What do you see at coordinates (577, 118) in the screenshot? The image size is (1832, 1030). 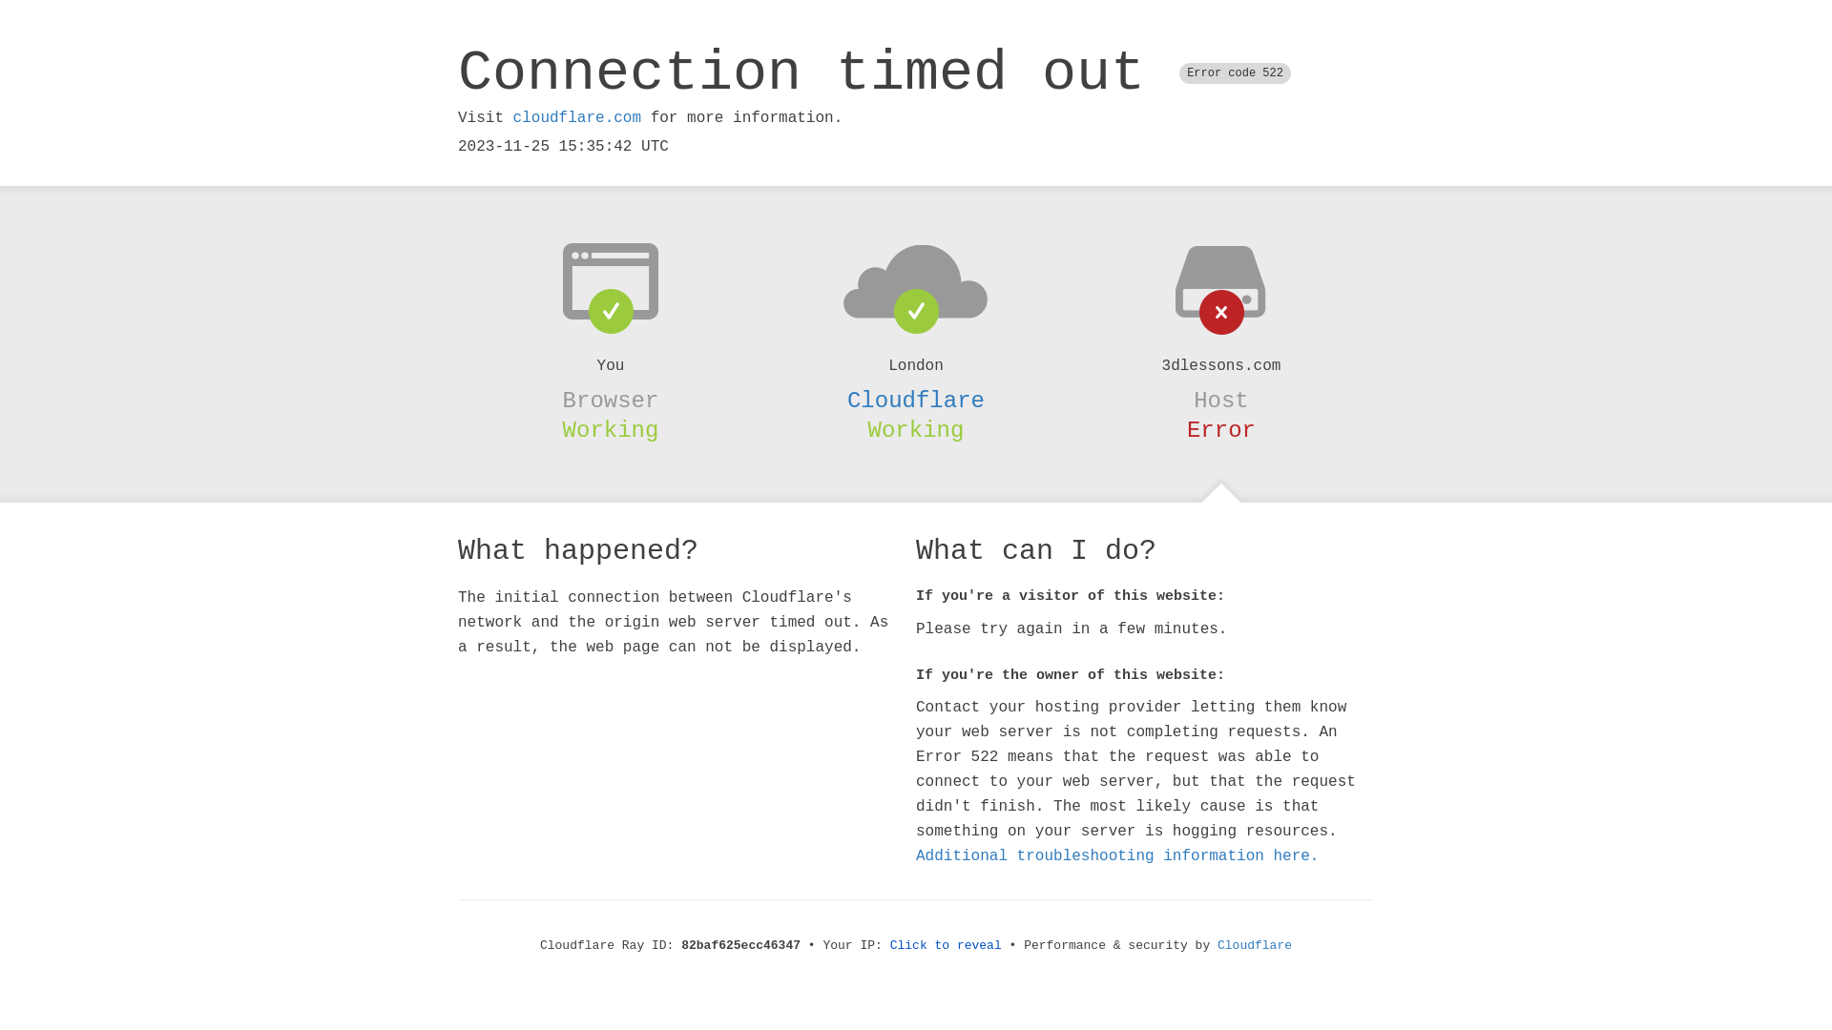 I see `cloudflare.com` at bounding box center [577, 118].